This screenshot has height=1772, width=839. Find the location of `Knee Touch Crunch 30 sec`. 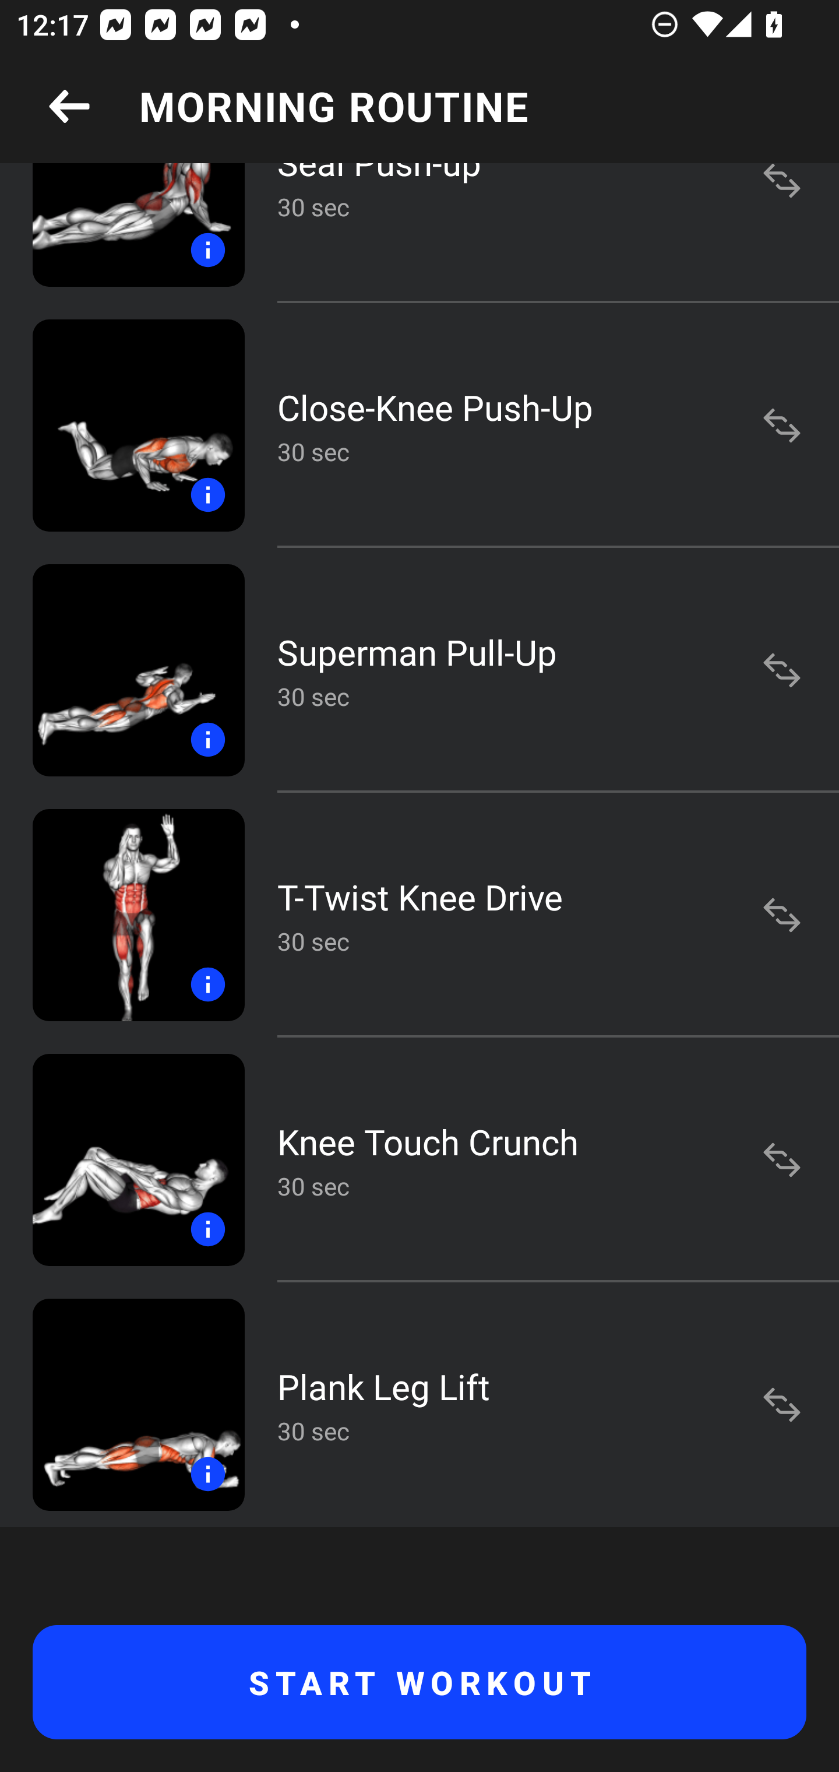

Knee Touch Crunch 30 sec is located at coordinates (419, 1160).